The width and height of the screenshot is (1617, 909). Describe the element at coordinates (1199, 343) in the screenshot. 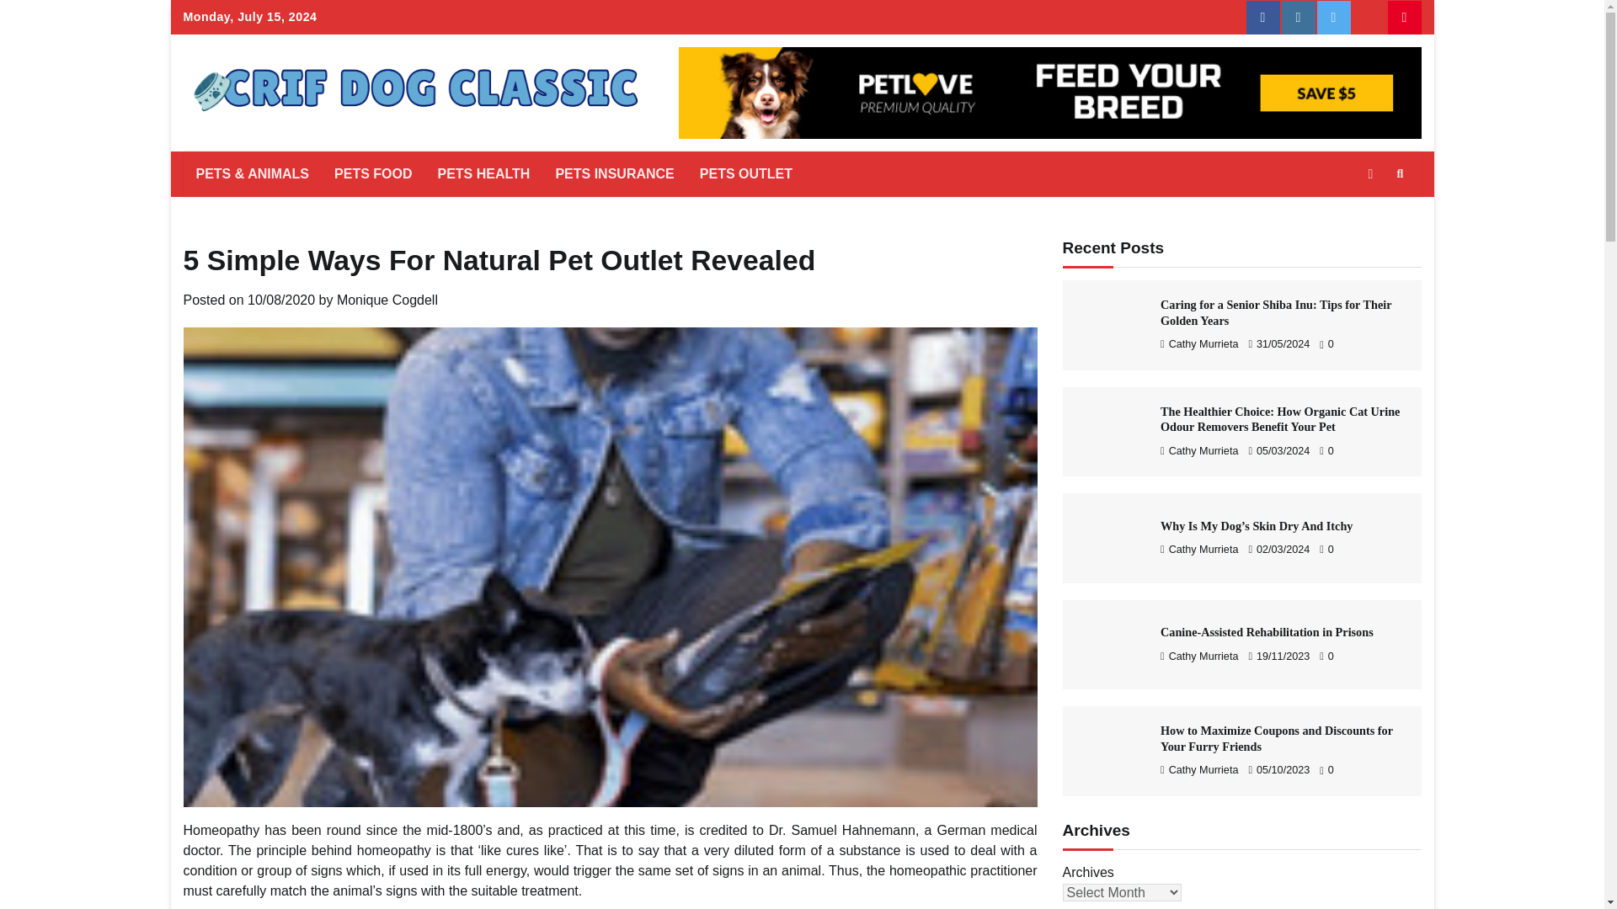

I see `Cathy Murrieta` at that location.